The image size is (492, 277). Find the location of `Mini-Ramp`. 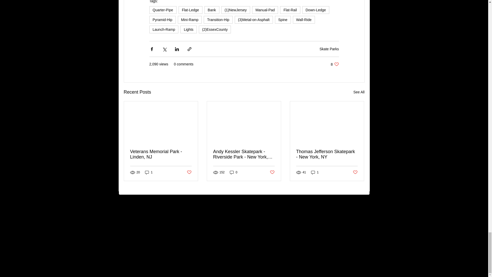

Mini-Ramp is located at coordinates (162, 10).